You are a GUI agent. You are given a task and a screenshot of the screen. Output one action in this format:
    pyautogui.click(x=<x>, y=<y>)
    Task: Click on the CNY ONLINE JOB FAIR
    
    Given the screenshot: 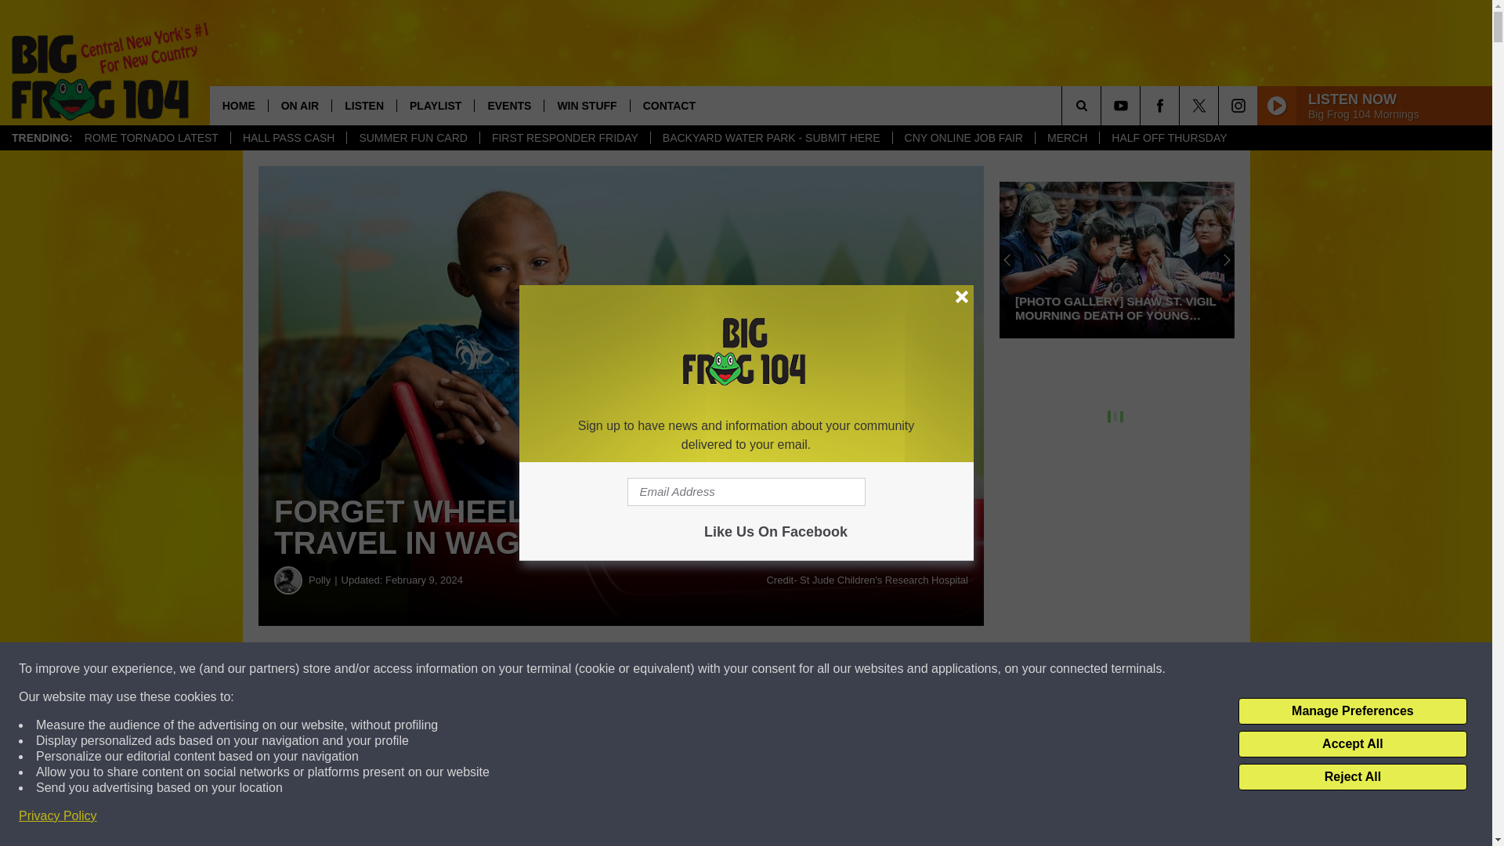 What is the action you would take?
    pyautogui.click(x=963, y=138)
    